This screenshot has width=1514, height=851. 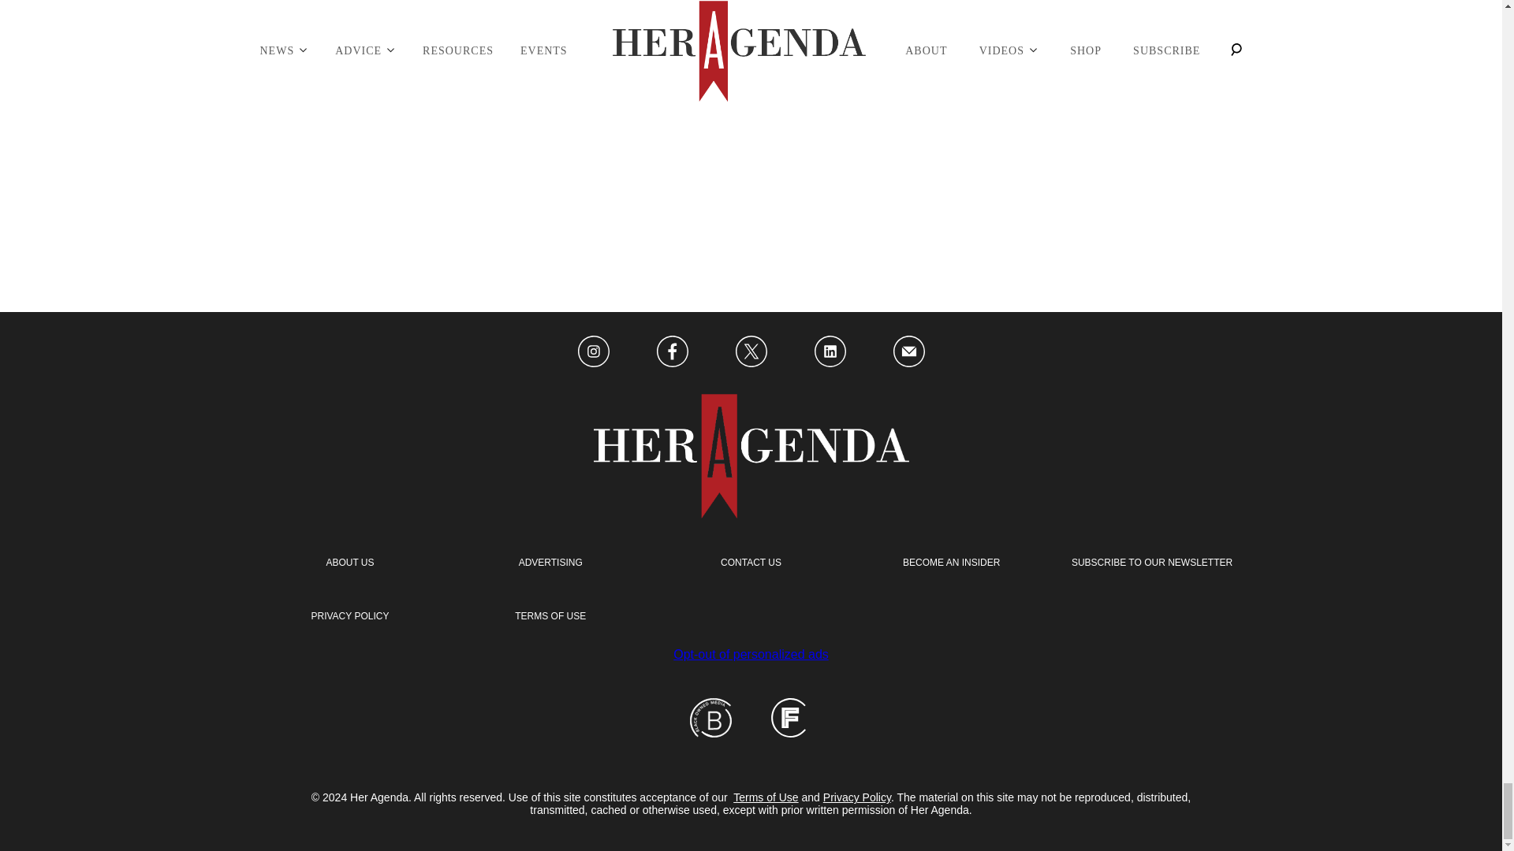 I want to click on Link to Facebook, so click(x=671, y=352).